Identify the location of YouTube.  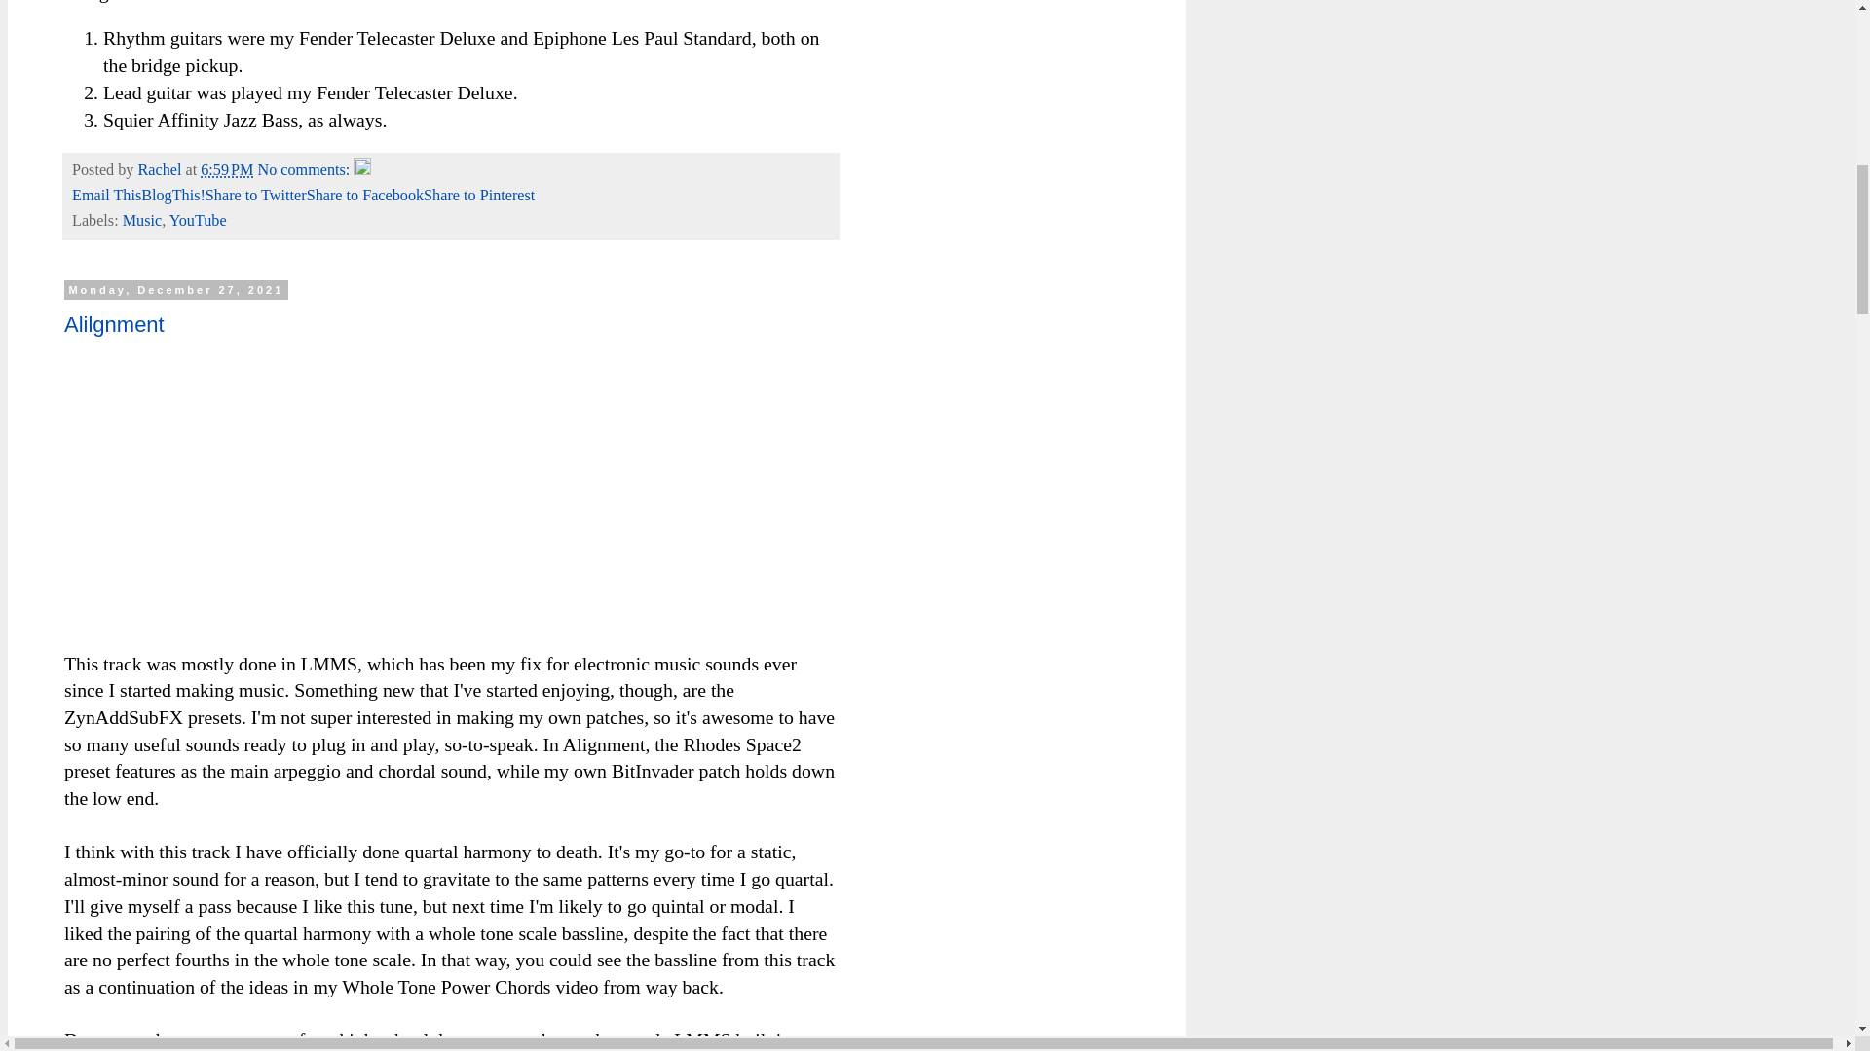
(198, 221).